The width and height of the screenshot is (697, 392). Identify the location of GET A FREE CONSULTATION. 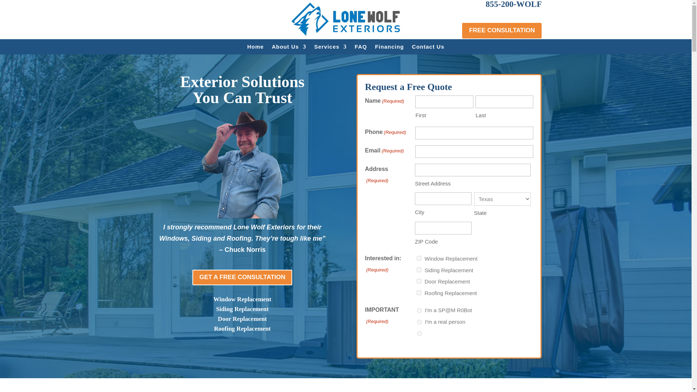
(242, 277).